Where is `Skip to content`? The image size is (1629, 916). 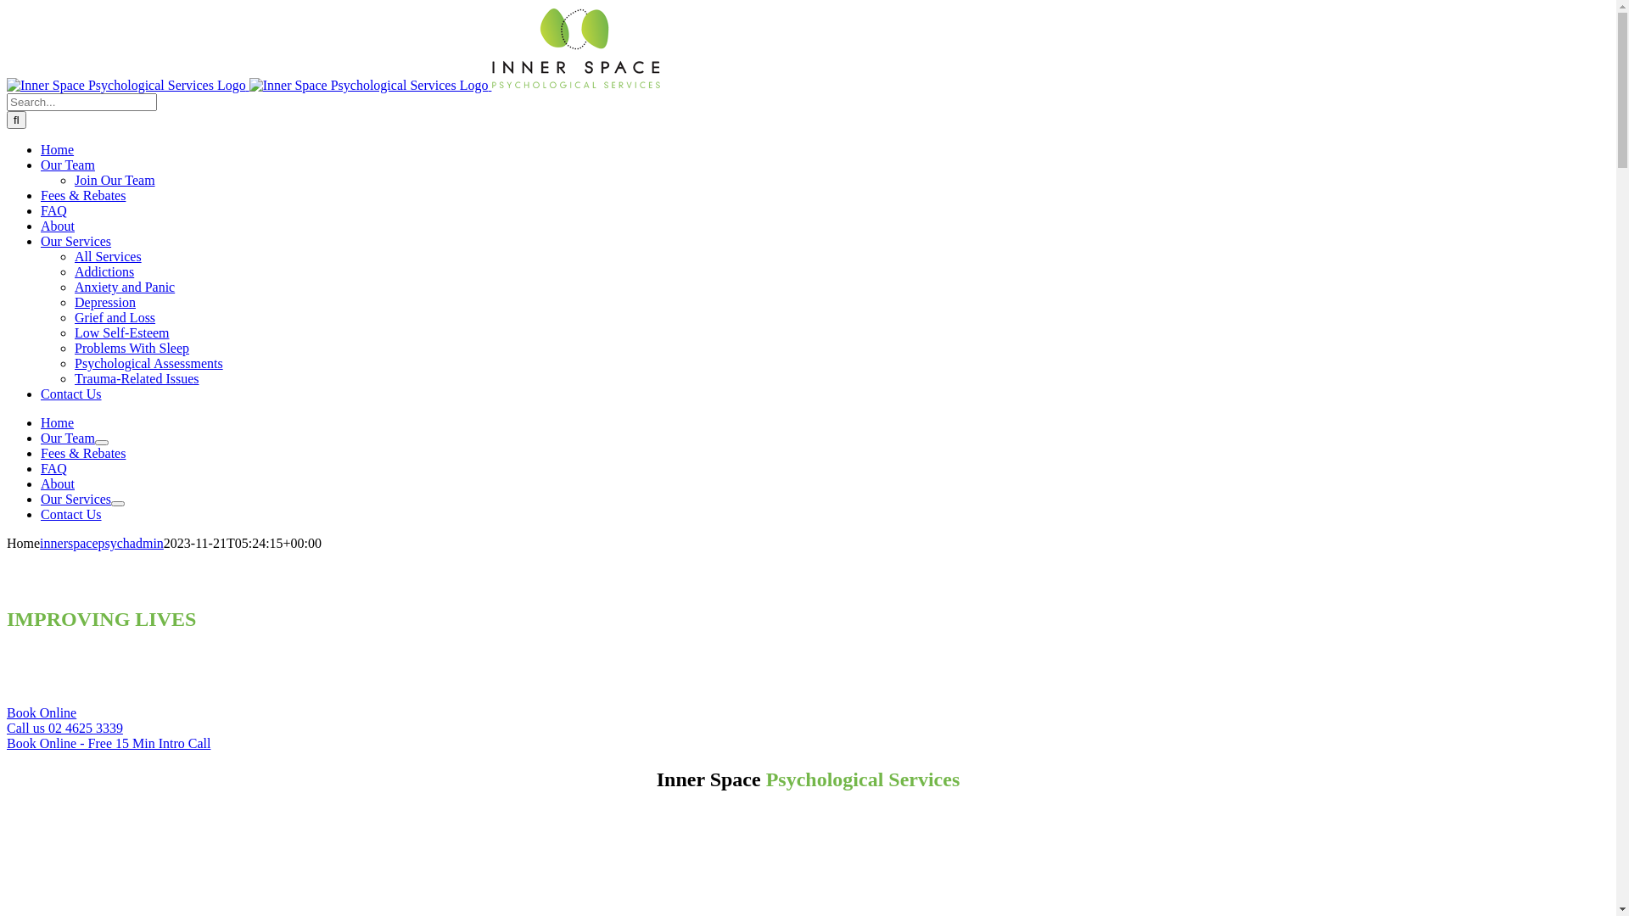
Skip to content is located at coordinates (7, 7).